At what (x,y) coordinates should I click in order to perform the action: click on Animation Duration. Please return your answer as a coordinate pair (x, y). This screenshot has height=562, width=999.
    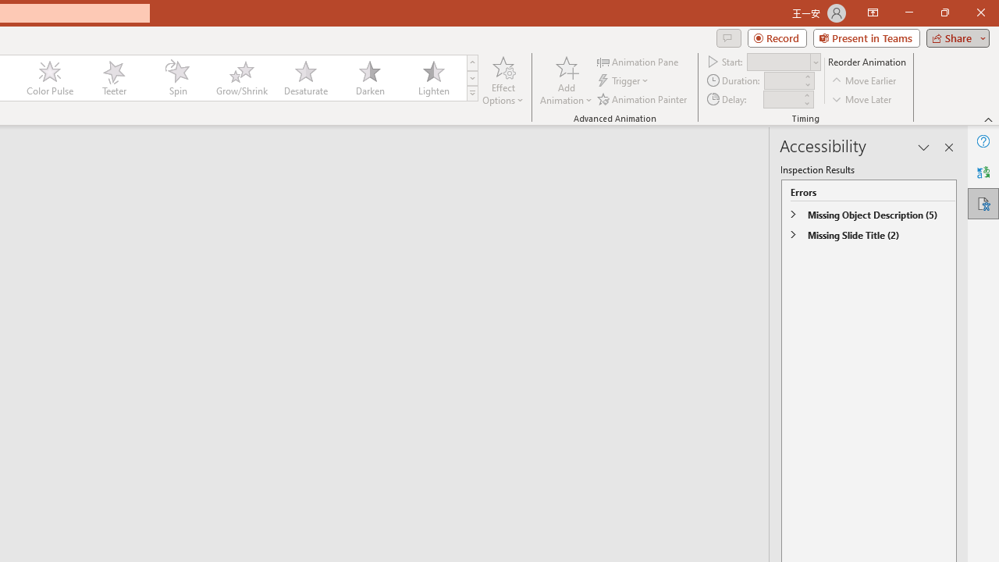
    Looking at the image, I should click on (783, 81).